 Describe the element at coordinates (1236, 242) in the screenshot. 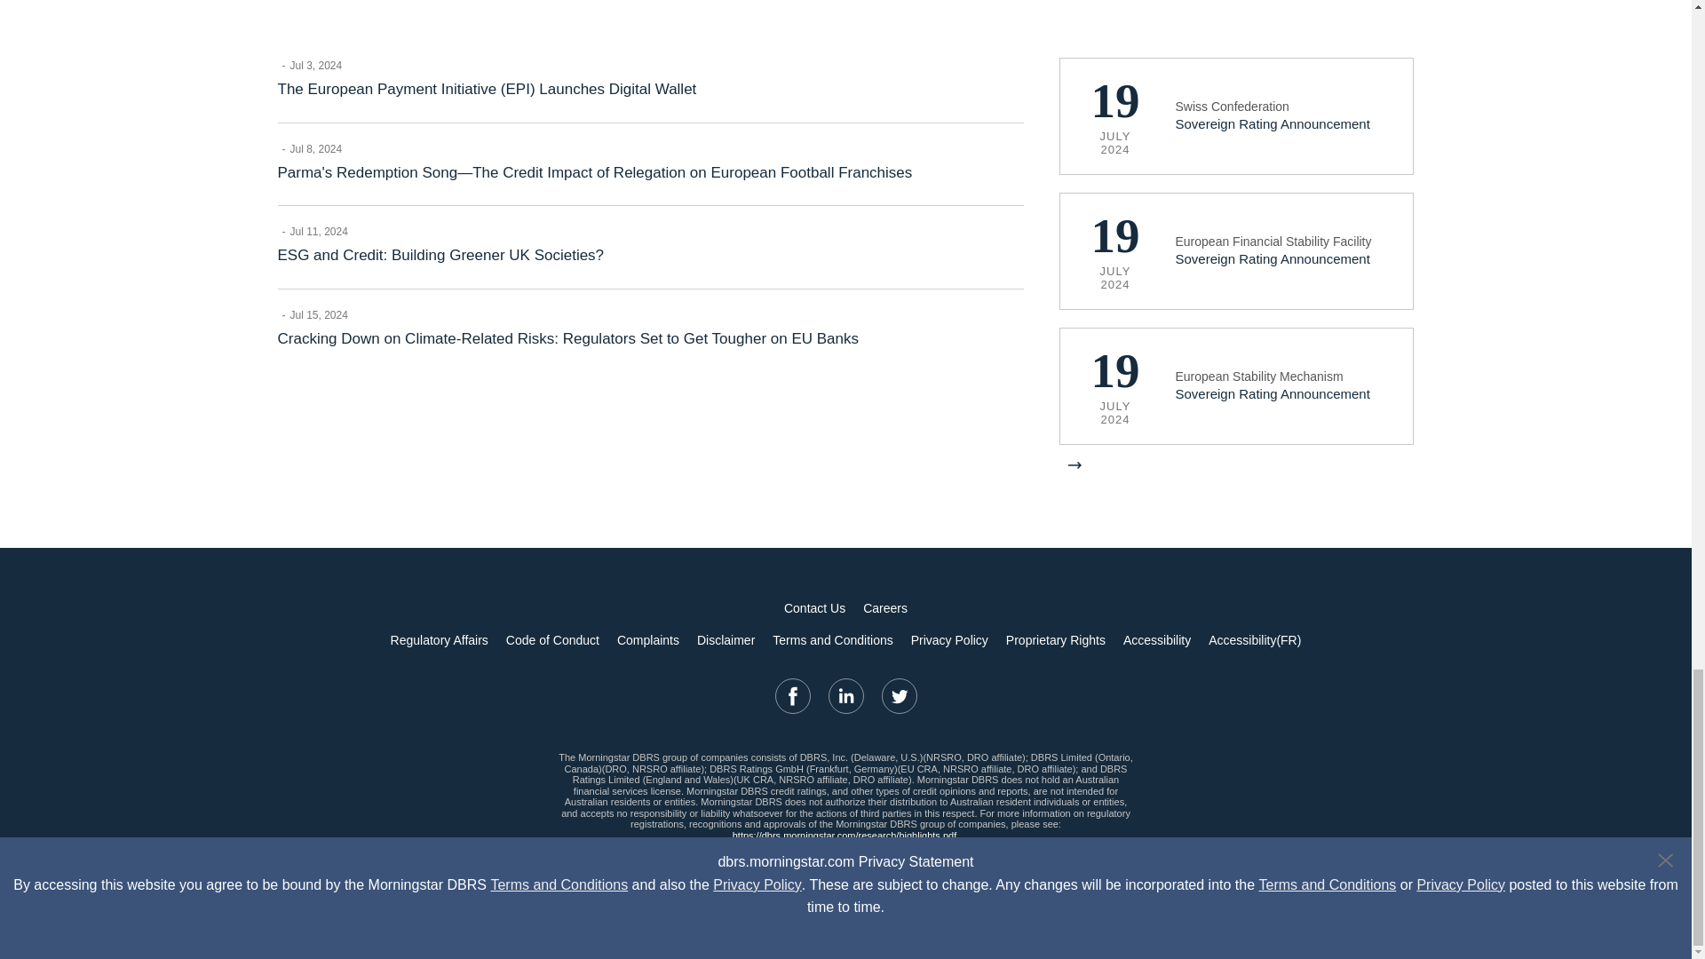

I see `Related Events` at that location.